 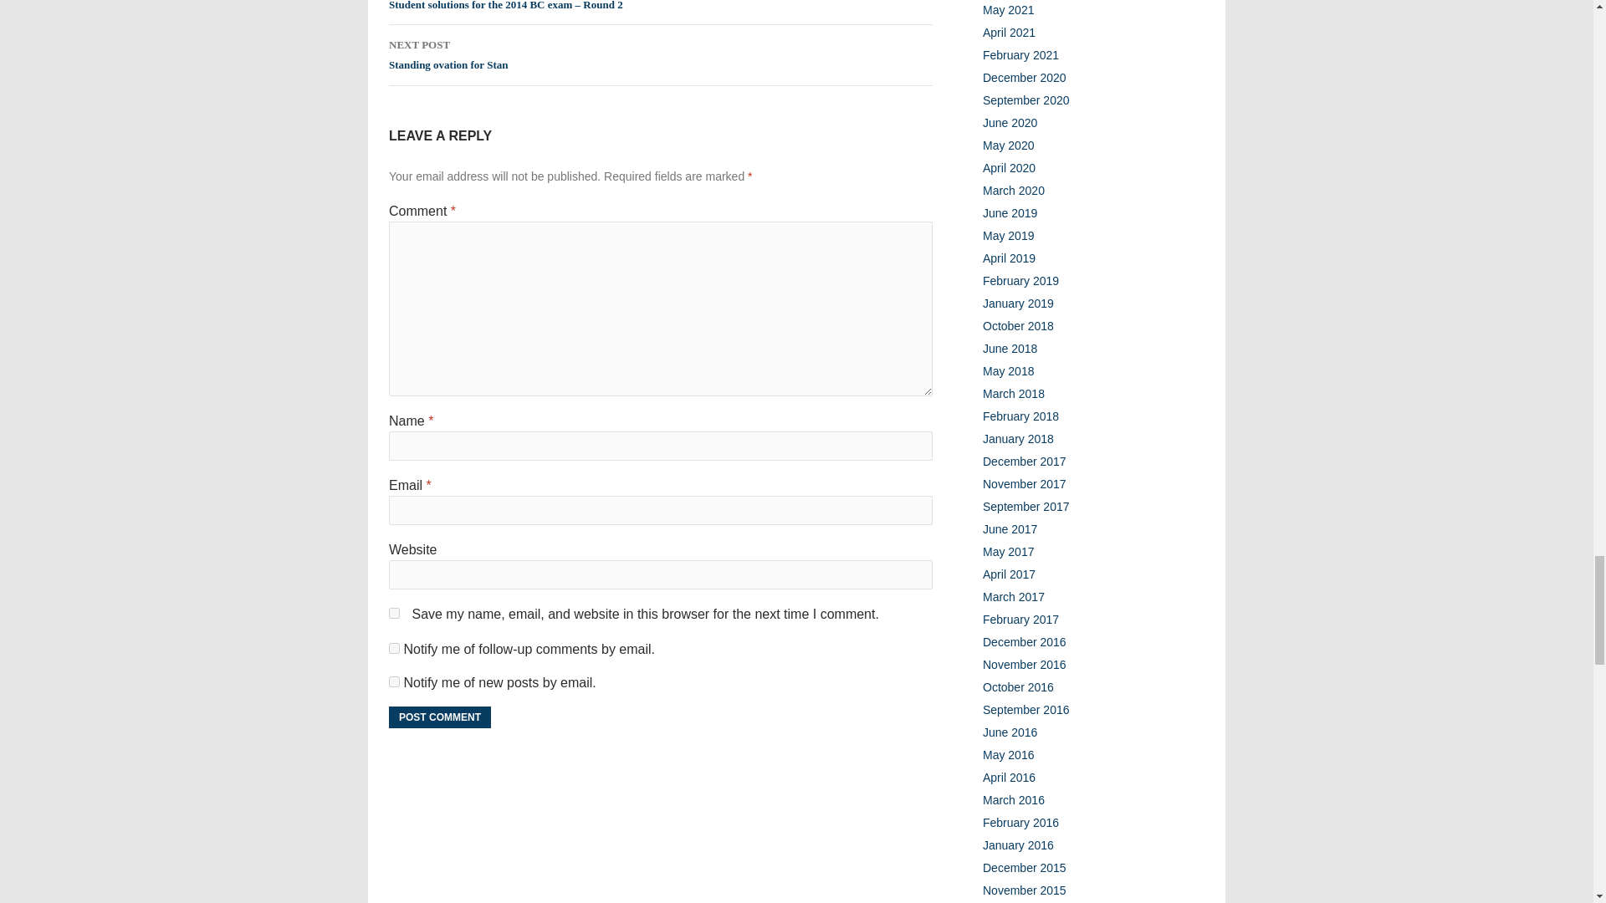 I want to click on Post Comment, so click(x=440, y=717).